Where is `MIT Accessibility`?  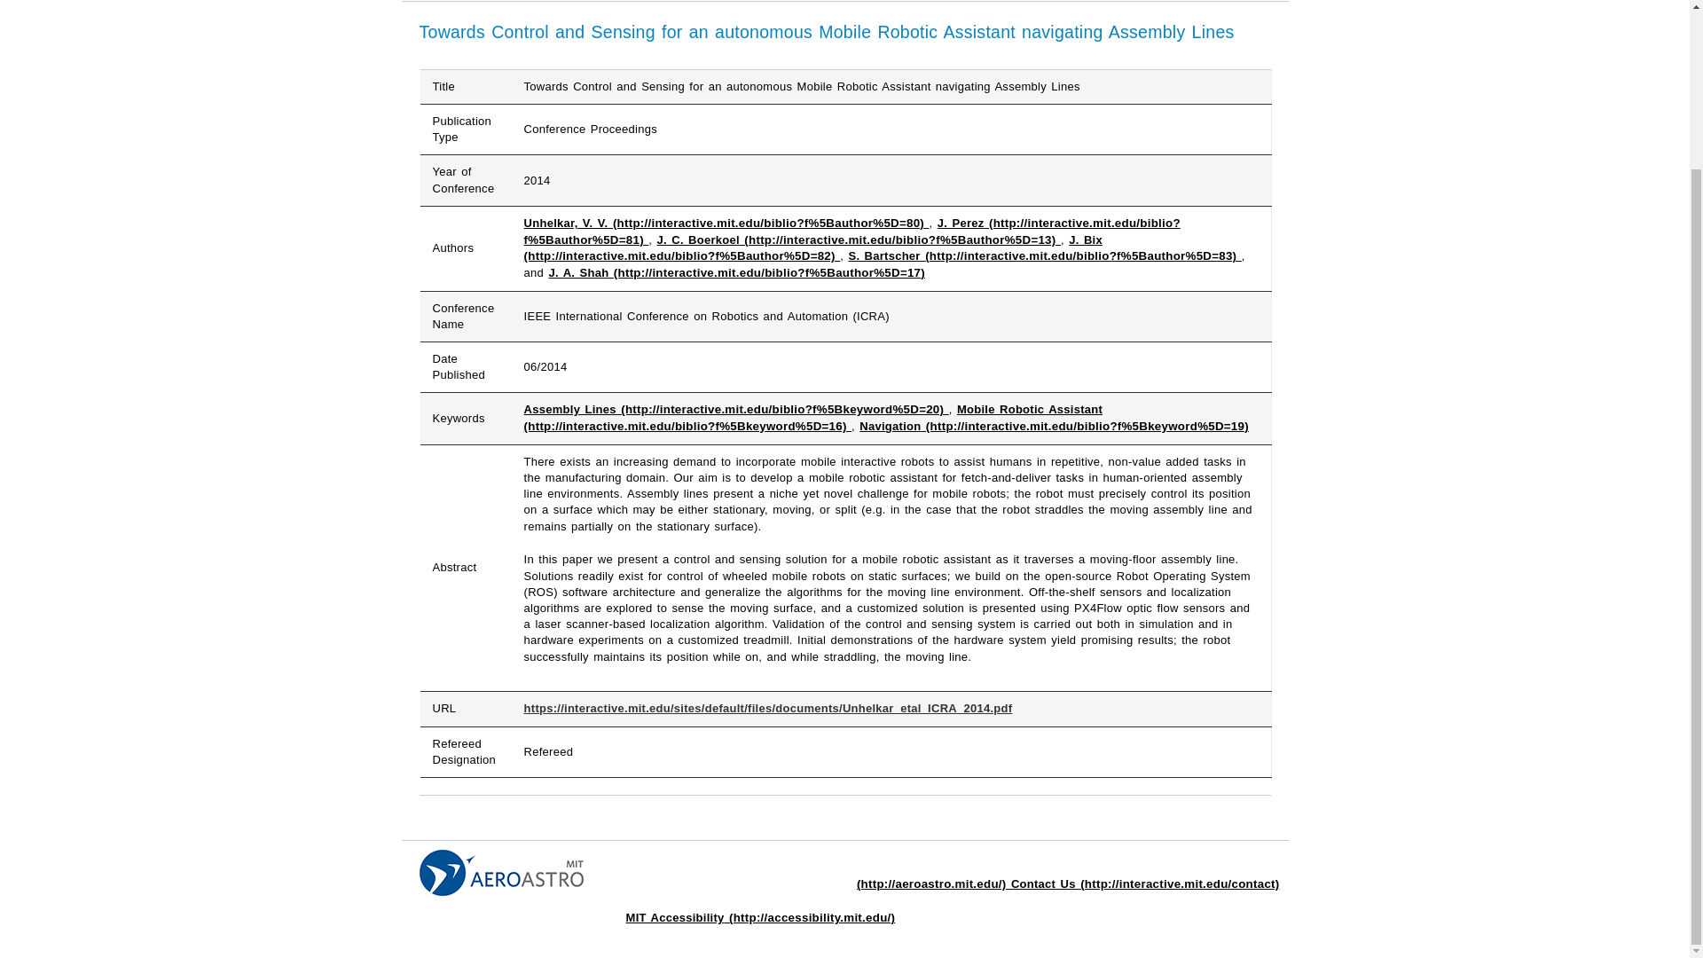
MIT Accessibility is located at coordinates (761, 917).